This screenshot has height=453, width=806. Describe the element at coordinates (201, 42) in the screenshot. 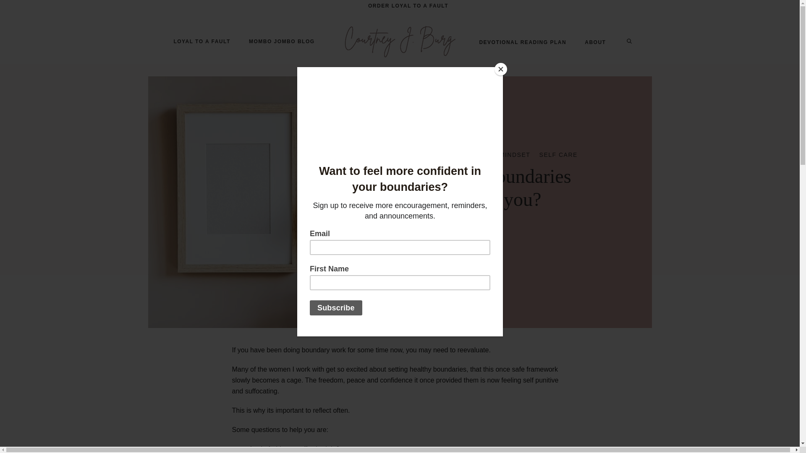

I see `LOYAL TO A FAULT` at that location.